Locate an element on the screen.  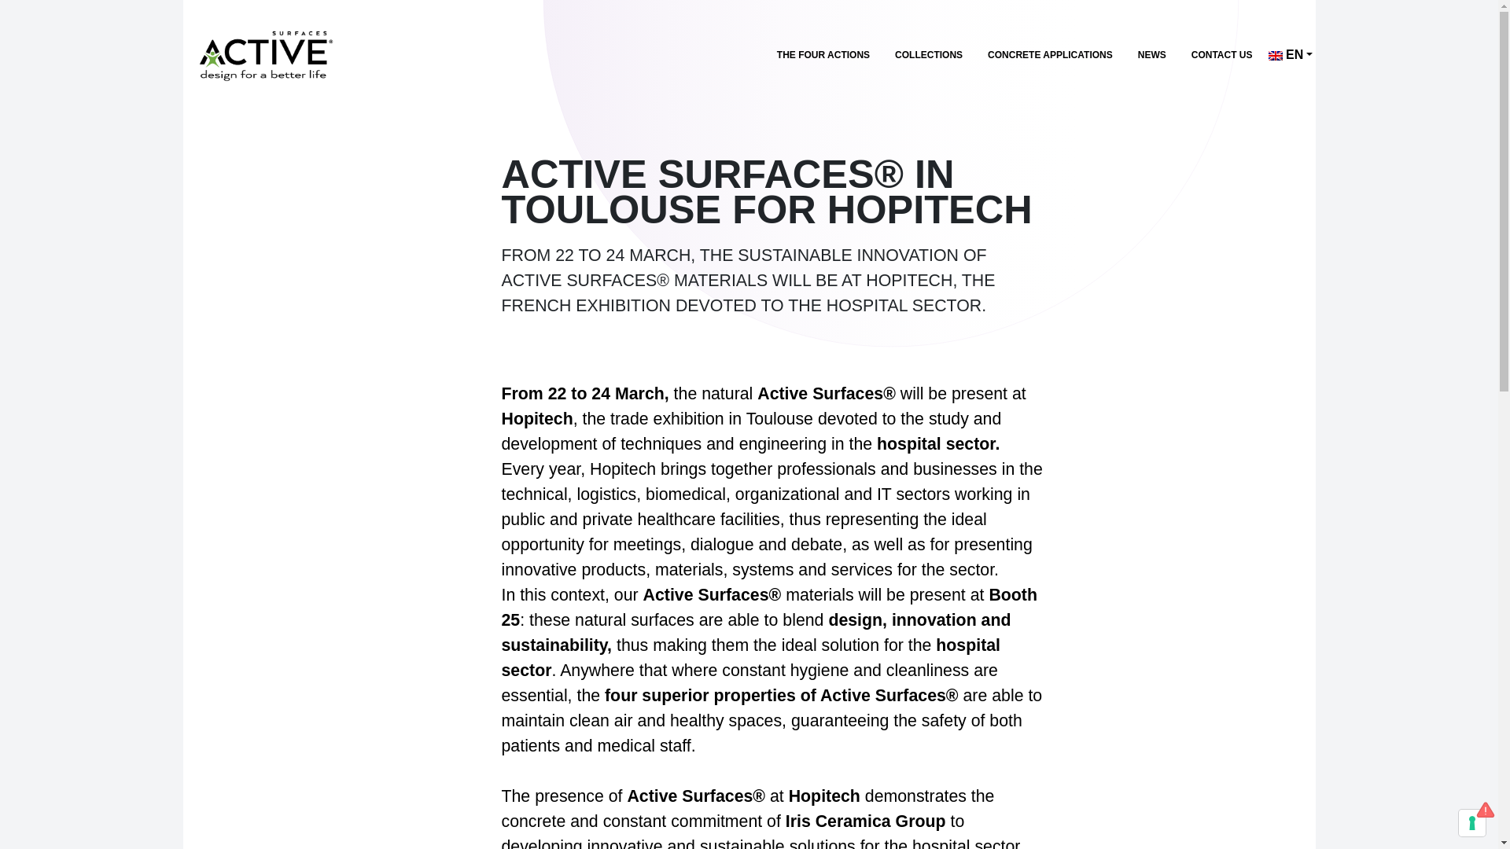
Active Surfaces is located at coordinates (264, 53).